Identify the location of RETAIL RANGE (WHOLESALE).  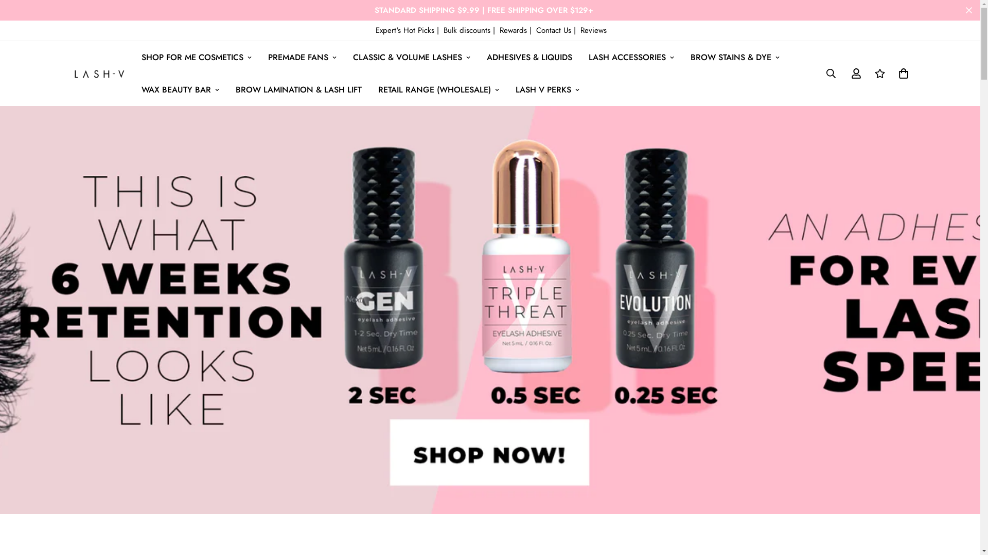
(438, 89).